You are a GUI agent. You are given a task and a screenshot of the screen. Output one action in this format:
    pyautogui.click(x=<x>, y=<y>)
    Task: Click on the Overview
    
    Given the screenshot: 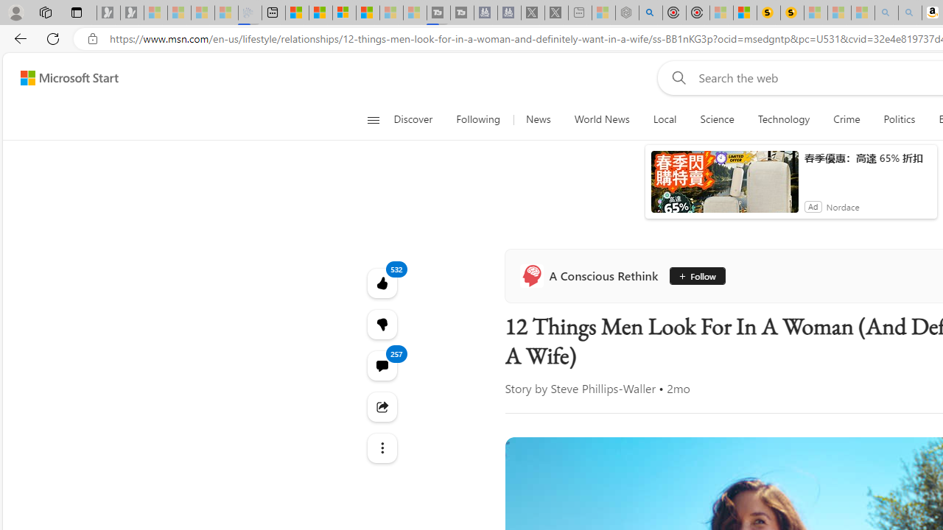 What is the action you would take?
    pyautogui.click(x=343, y=13)
    